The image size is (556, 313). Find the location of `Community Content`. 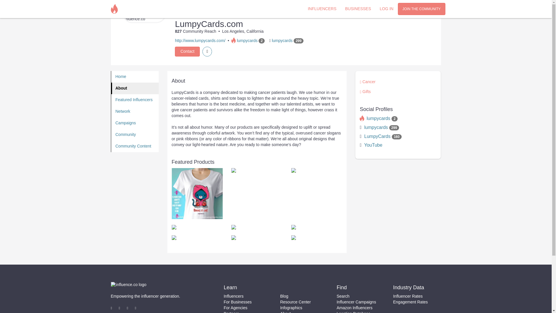

Community Content is located at coordinates (135, 146).